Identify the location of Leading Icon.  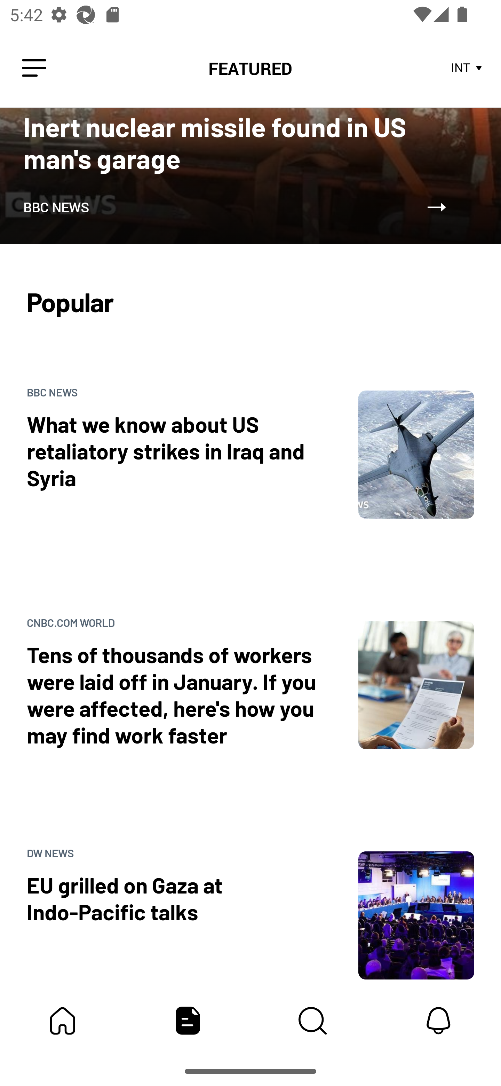
(34, 68).